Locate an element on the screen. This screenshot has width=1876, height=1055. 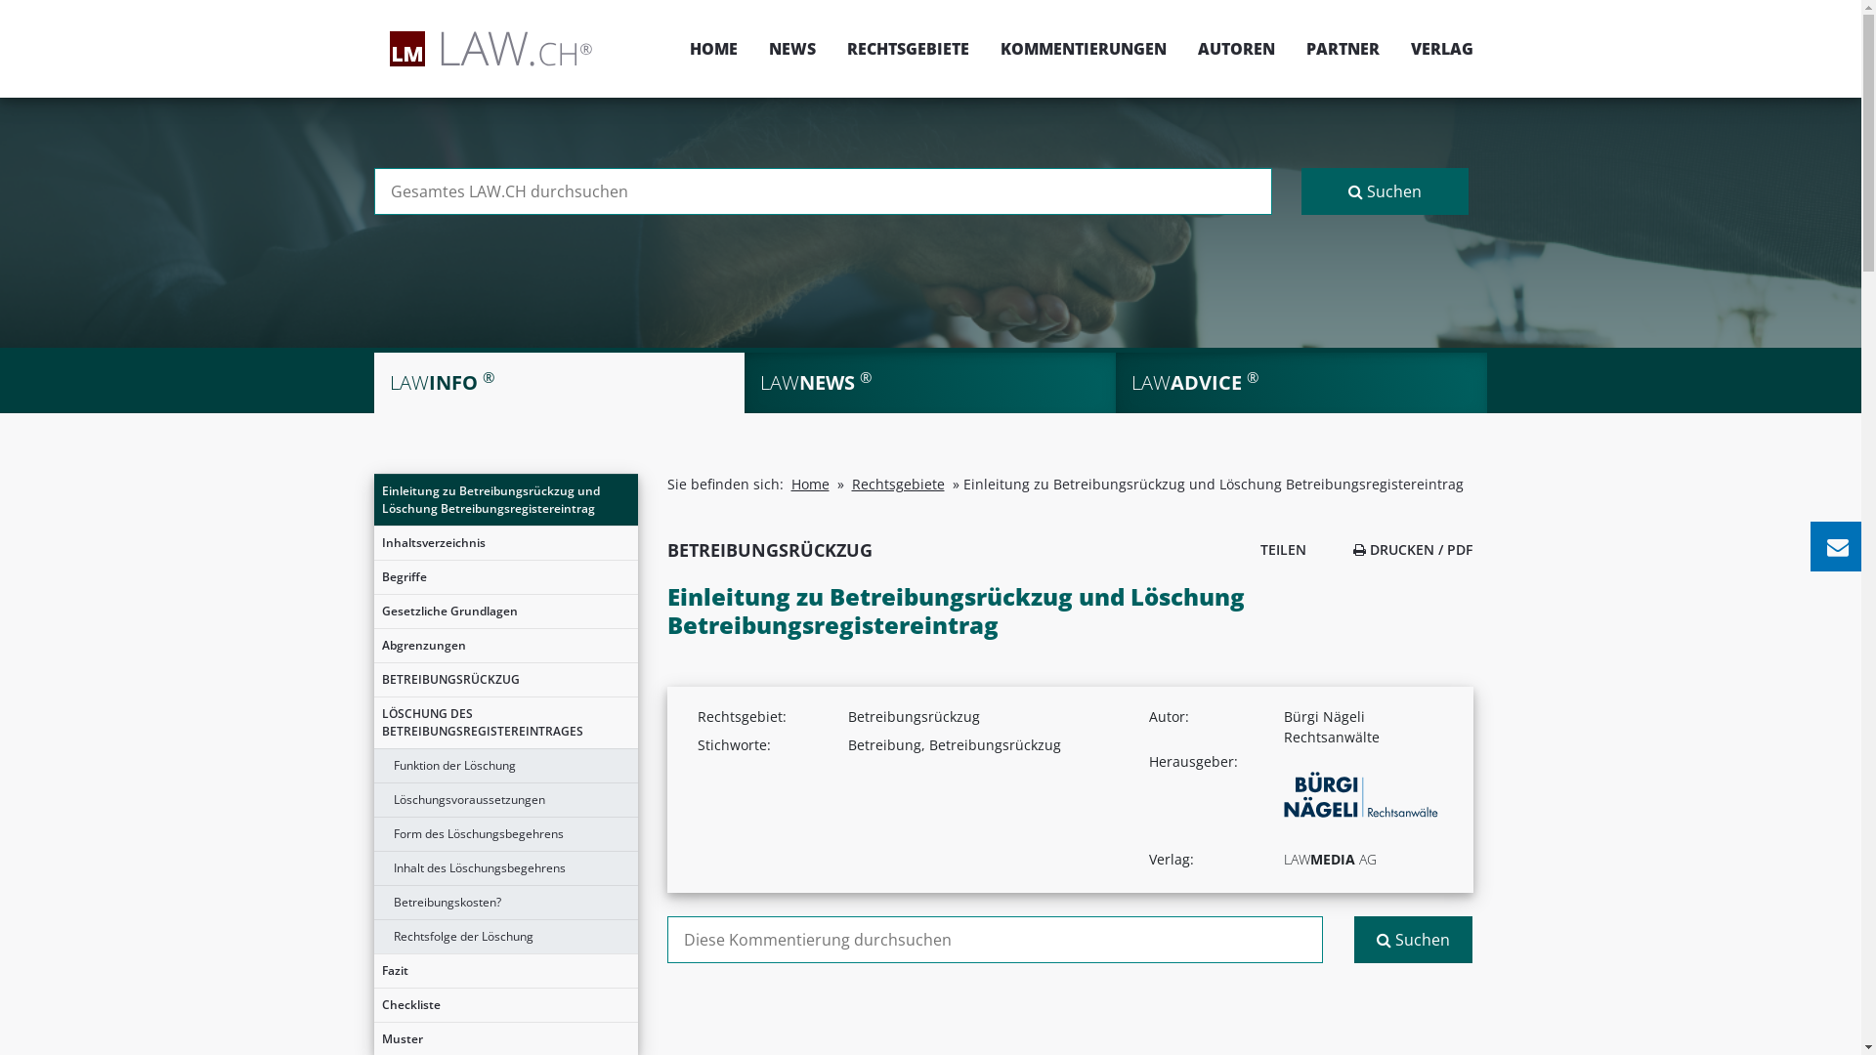
Suchen nach: is located at coordinates (995, 940).